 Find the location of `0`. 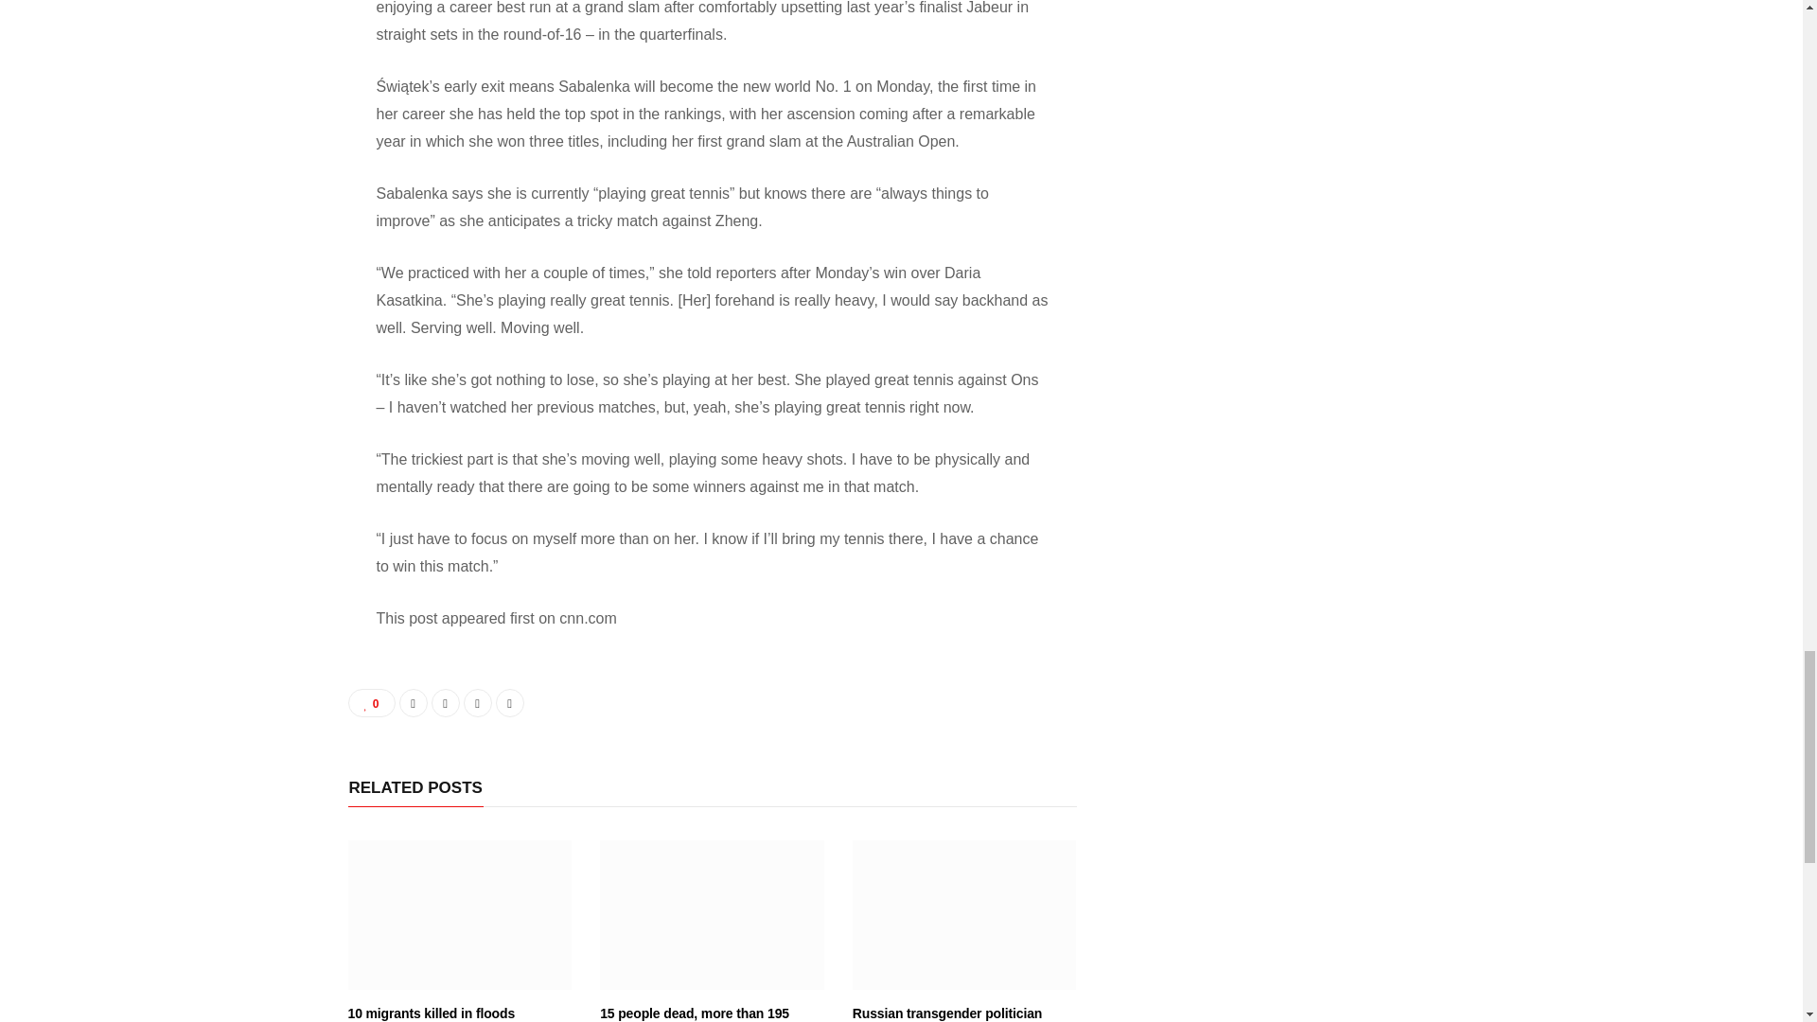

0 is located at coordinates (372, 702).